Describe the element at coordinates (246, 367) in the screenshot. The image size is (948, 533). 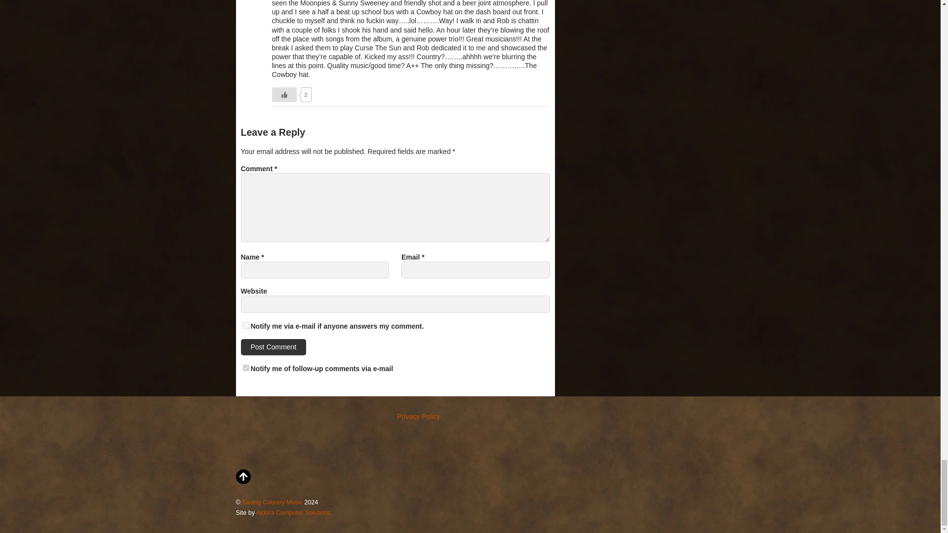
I see `on` at that location.